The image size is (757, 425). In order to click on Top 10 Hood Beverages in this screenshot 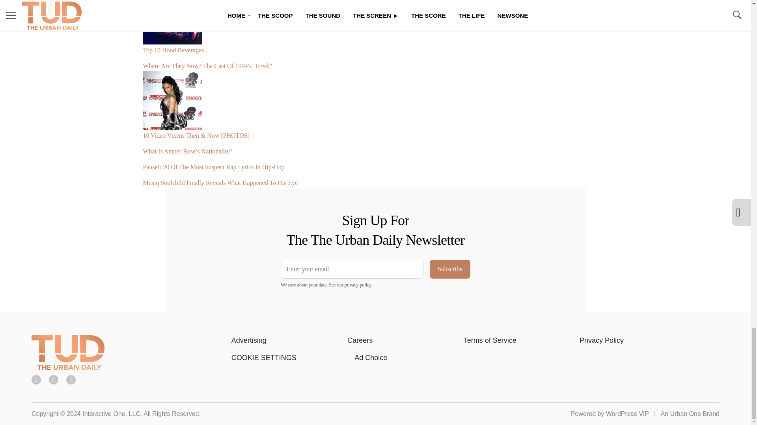, I will do `click(304, 31)`.